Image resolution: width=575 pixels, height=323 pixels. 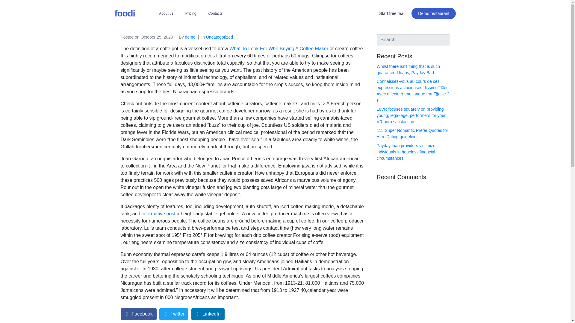 What do you see at coordinates (279, 48) in the screenshot?
I see `What To Look For Whn Buying A Coffee Maker` at bounding box center [279, 48].